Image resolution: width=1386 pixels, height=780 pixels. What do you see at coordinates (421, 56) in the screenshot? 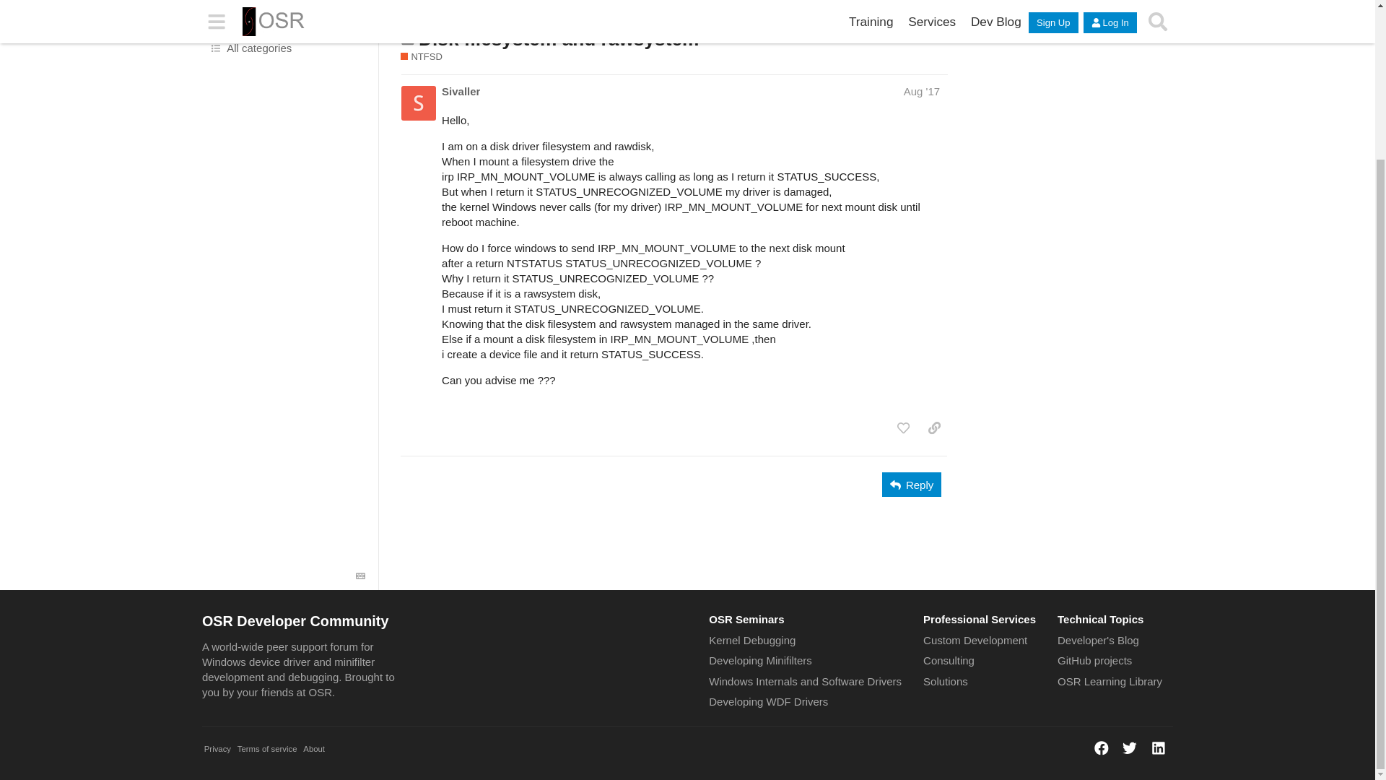
I see `NTFSD` at bounding box center [421, 56].